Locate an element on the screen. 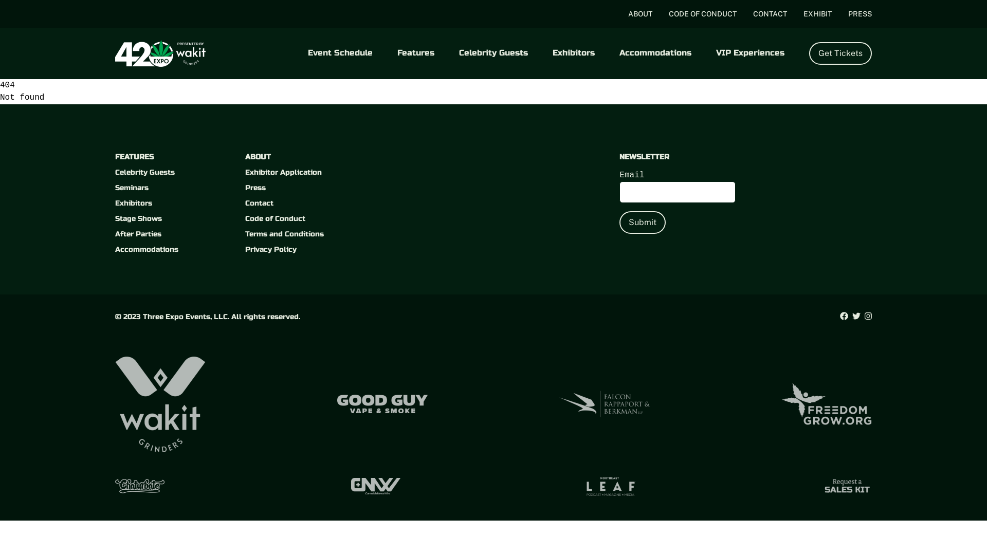 This screenshot has height=555, width=987. Stage Shows is located at coordinates (139, 219).